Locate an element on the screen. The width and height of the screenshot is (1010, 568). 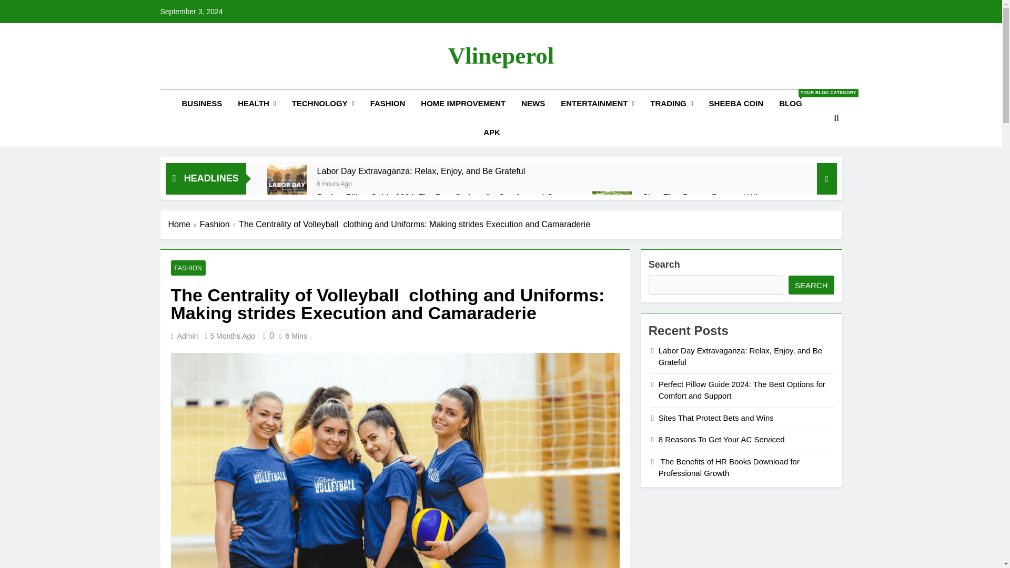
Sites That Protect Bets and Wins is located at coordinates (612, 210).